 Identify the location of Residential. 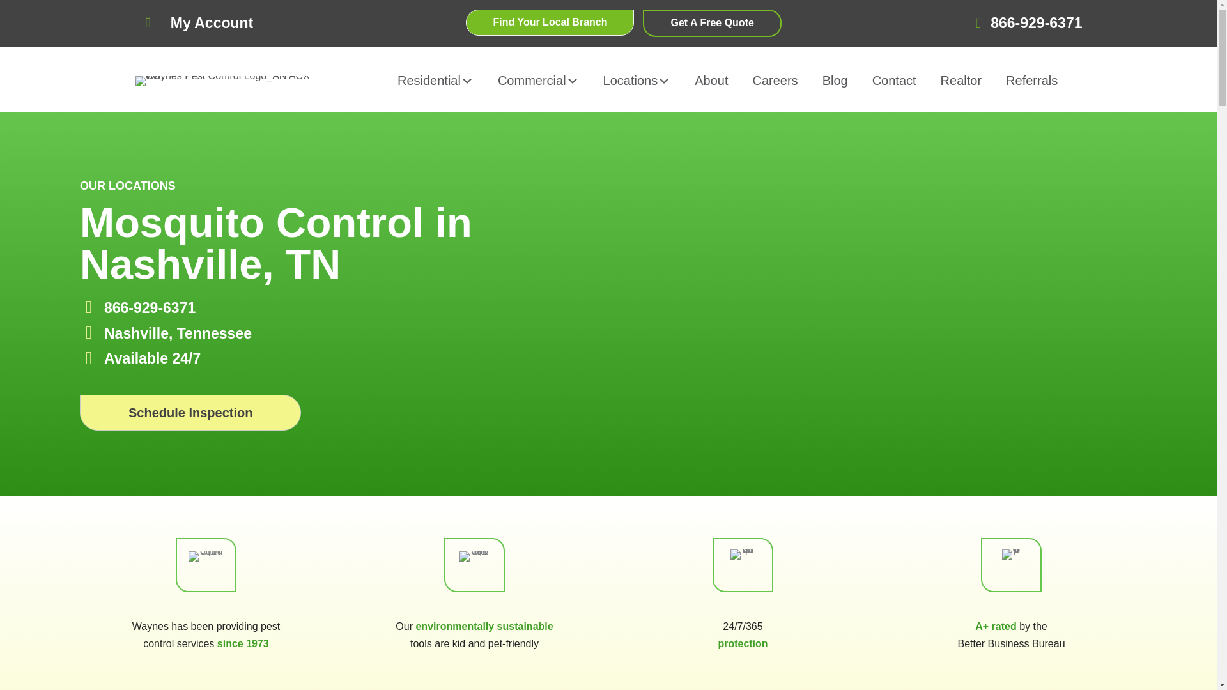
(435, 80).